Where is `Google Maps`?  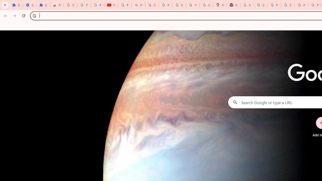 Google Maps is located at coordinates (220, 5).